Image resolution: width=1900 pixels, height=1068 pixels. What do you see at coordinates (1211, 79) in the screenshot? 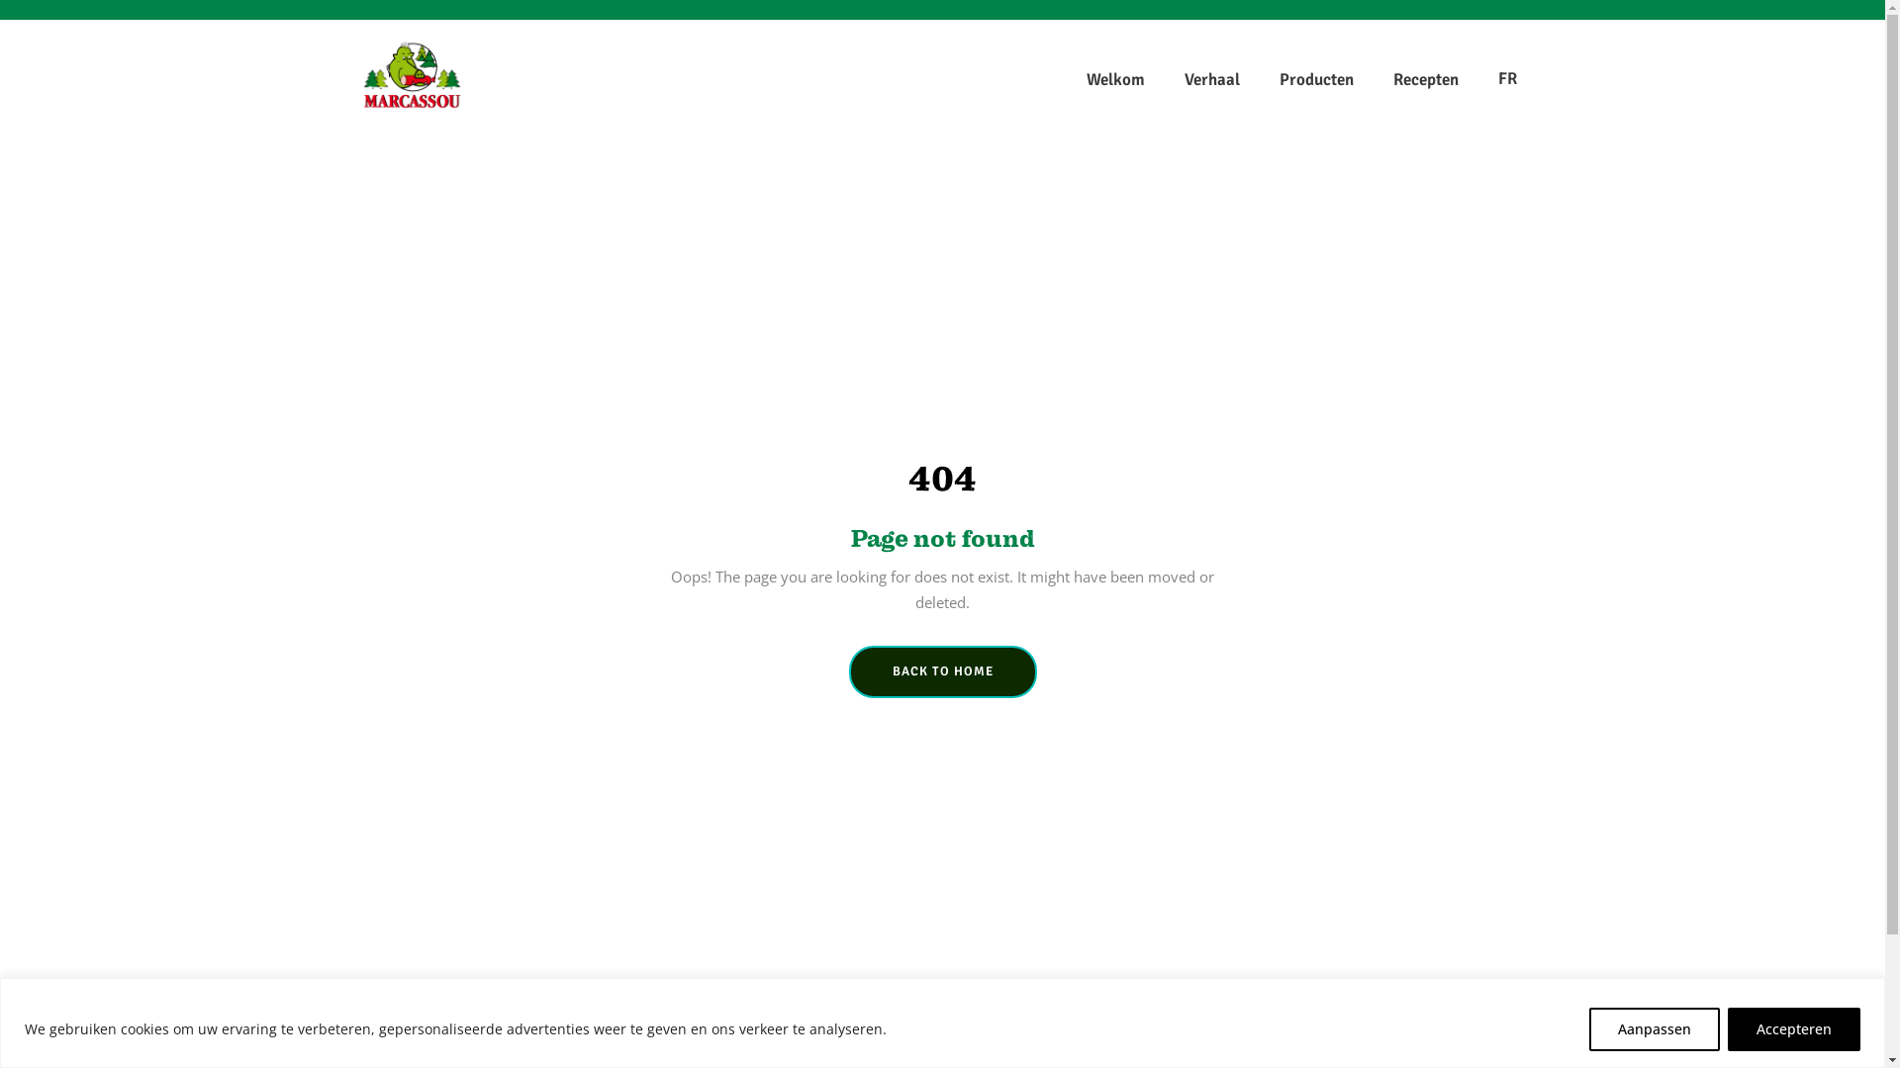
I see `Verhaal` at bounding box center [1211, 79].